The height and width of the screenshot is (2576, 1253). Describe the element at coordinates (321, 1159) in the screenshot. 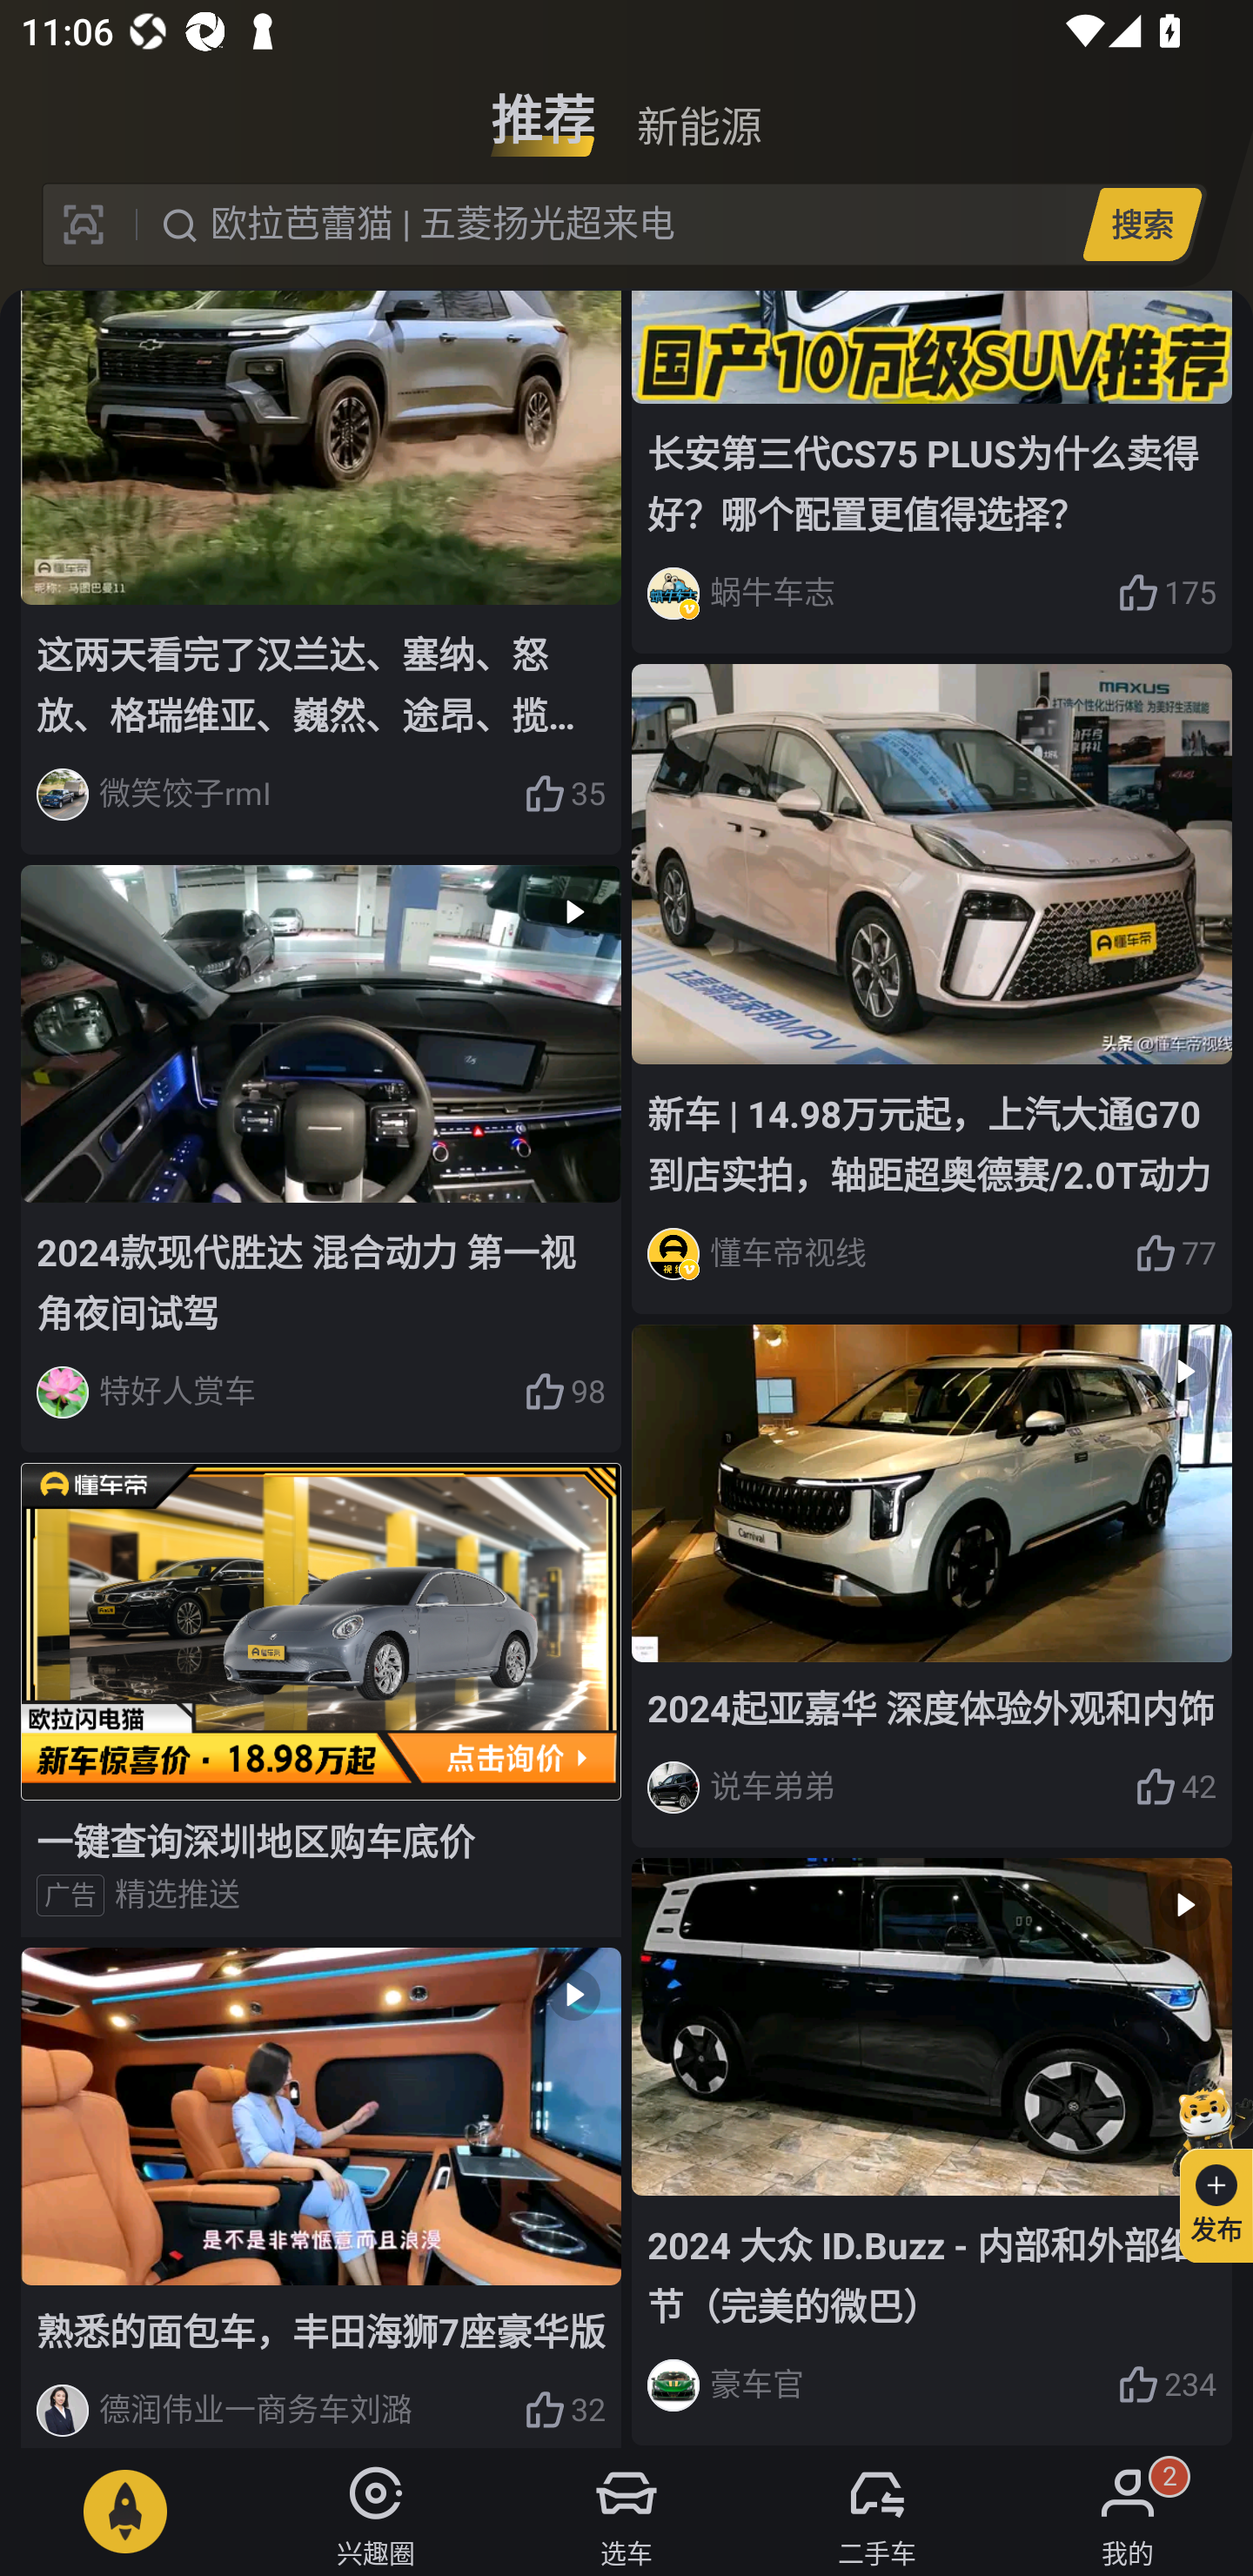

I see ` 2024款现代胜达 混合动力 第一视角夜间试驾 特好人赏车 98` at that location.